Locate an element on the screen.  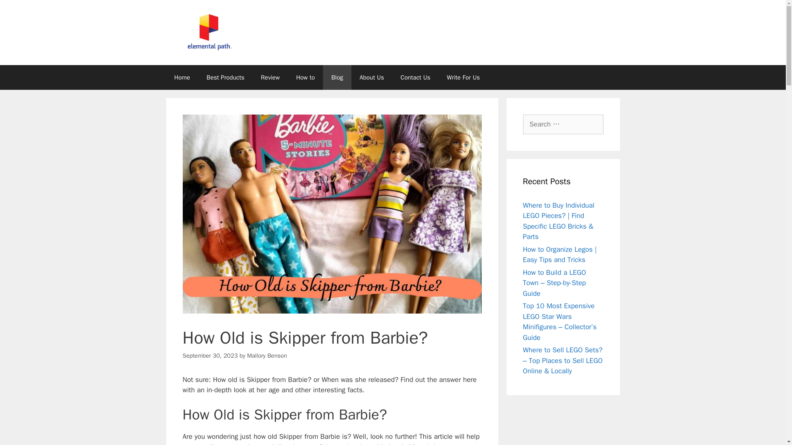
How to is located at coordinates (305, 77).